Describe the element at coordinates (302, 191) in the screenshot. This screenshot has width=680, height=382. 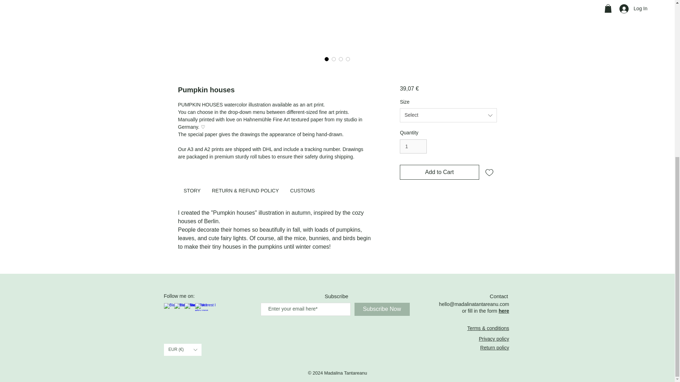
I see `Use right and left arrows to navigate between tabs` at that location.